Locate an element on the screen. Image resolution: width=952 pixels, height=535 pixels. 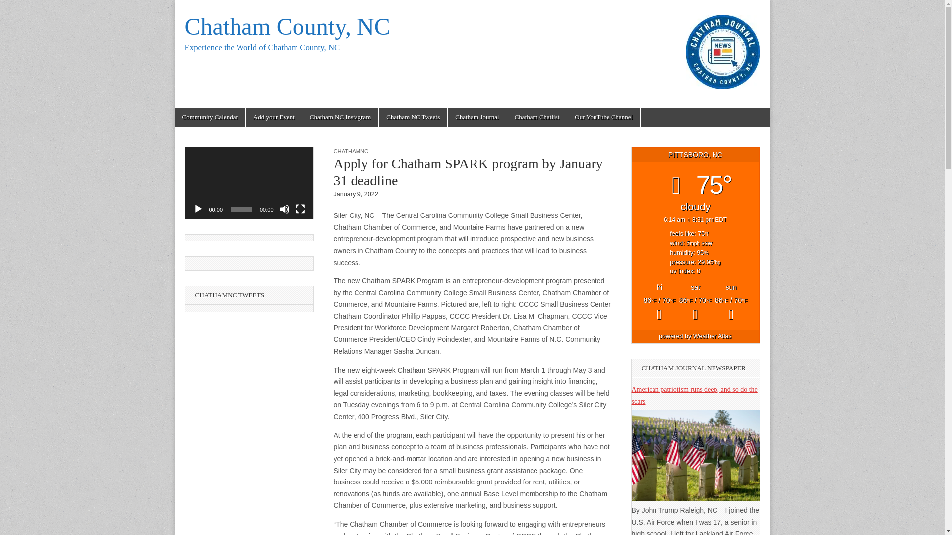
American patriotism runs deep, and so do the scars is located at coordinates (696, 499).